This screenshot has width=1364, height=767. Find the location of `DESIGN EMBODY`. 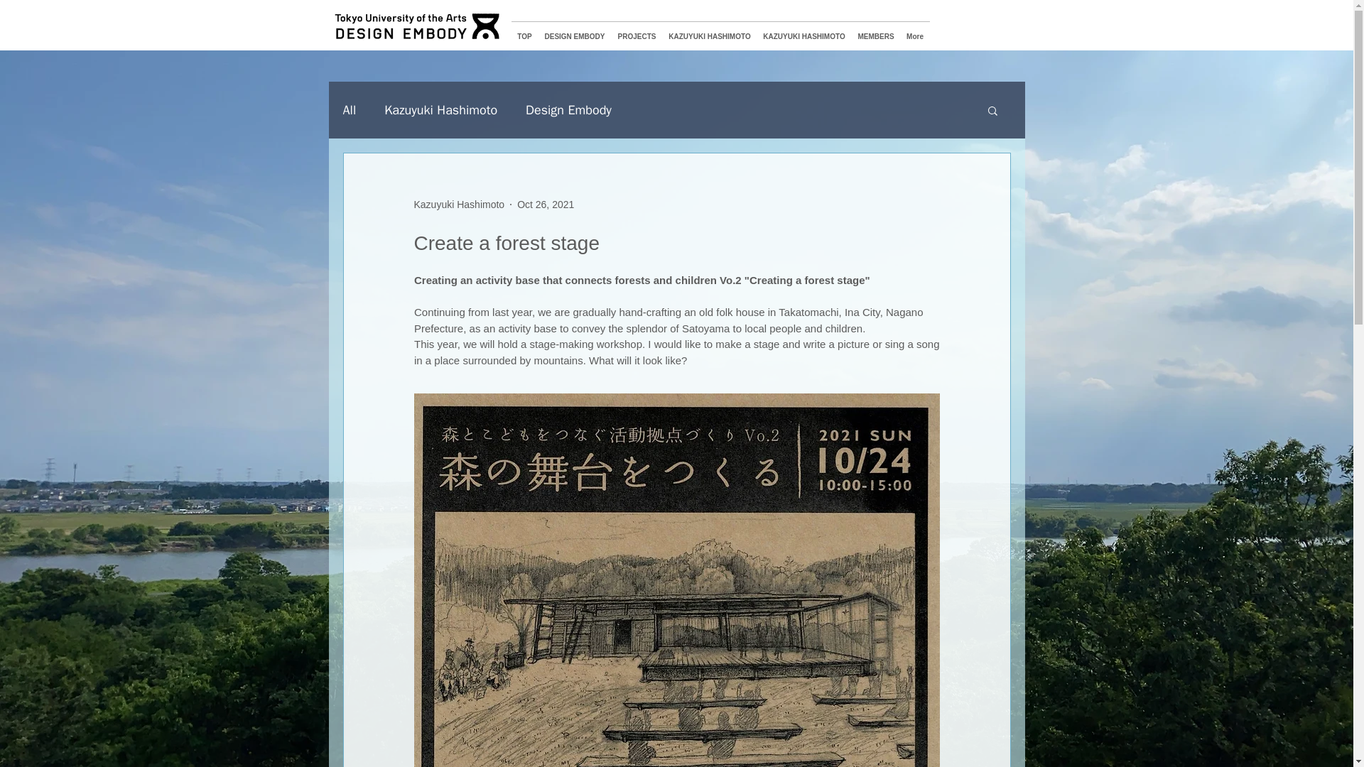

DESIGN EMBODY is located at coordinates (575, 31).